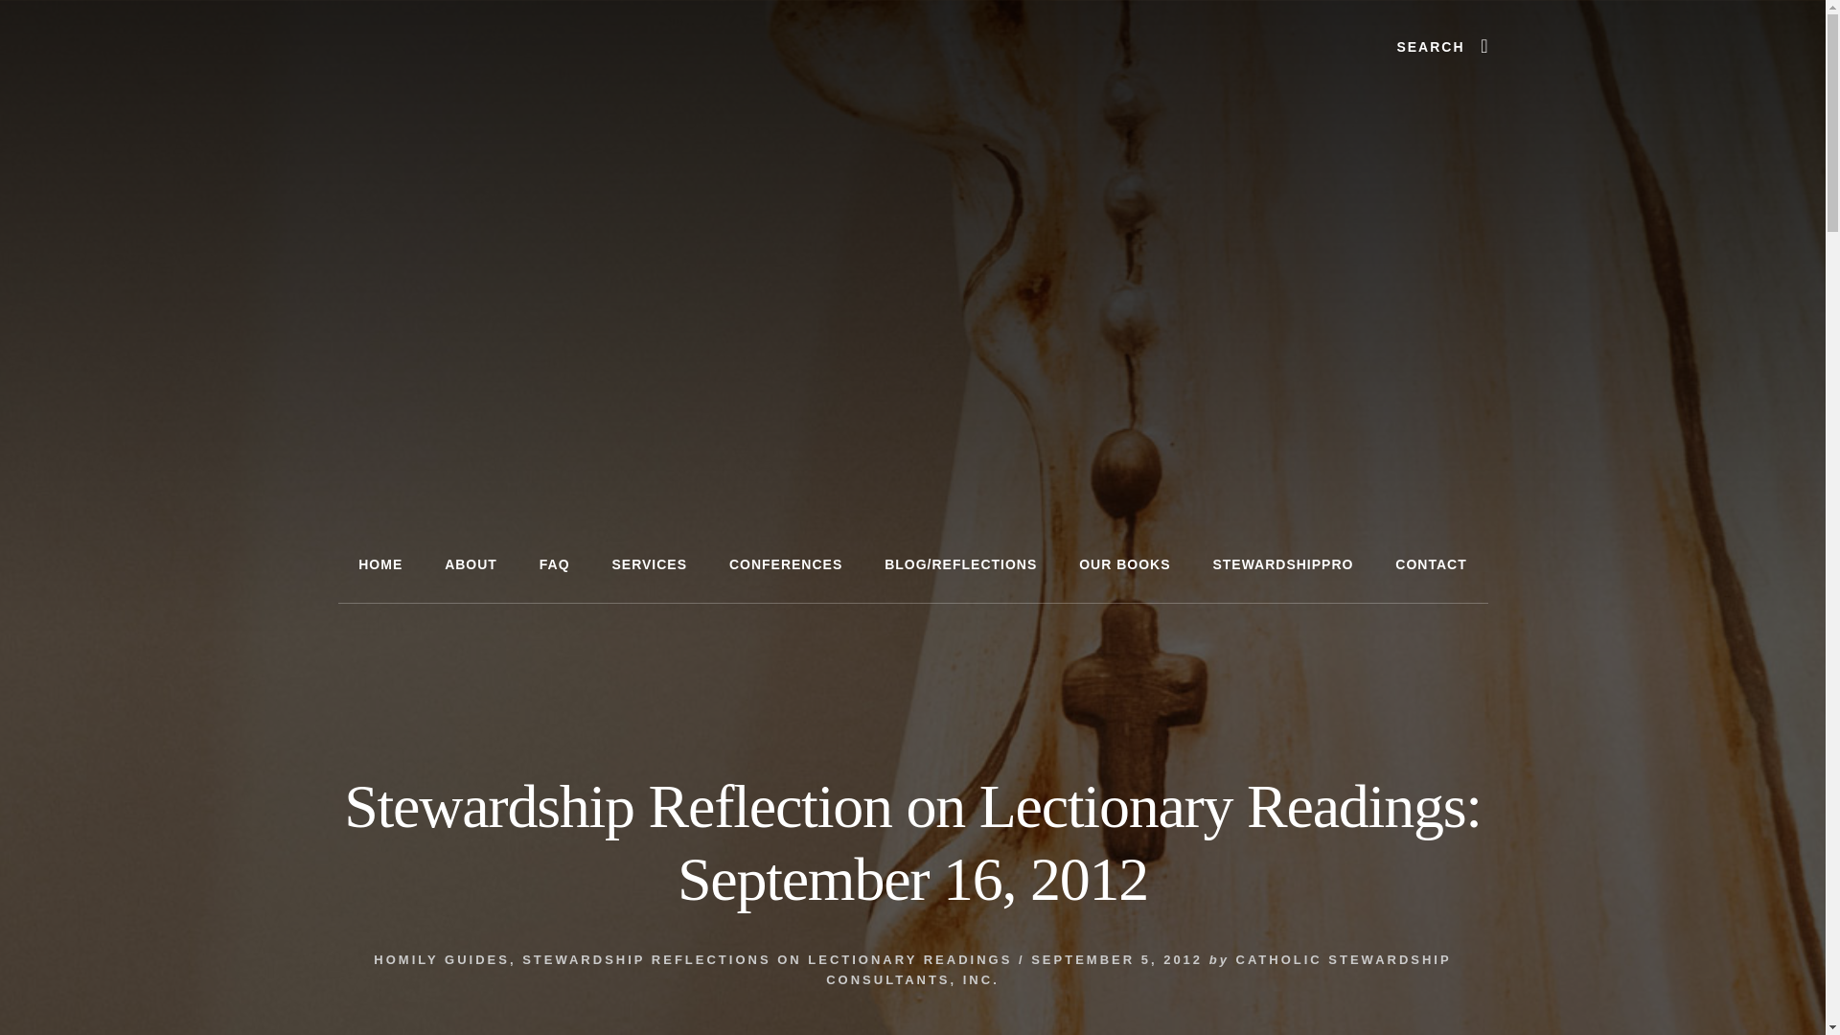 Image resolution: width=1840 pixels, height=1035 pixels. I want to click on HOME, so click(379, 563).